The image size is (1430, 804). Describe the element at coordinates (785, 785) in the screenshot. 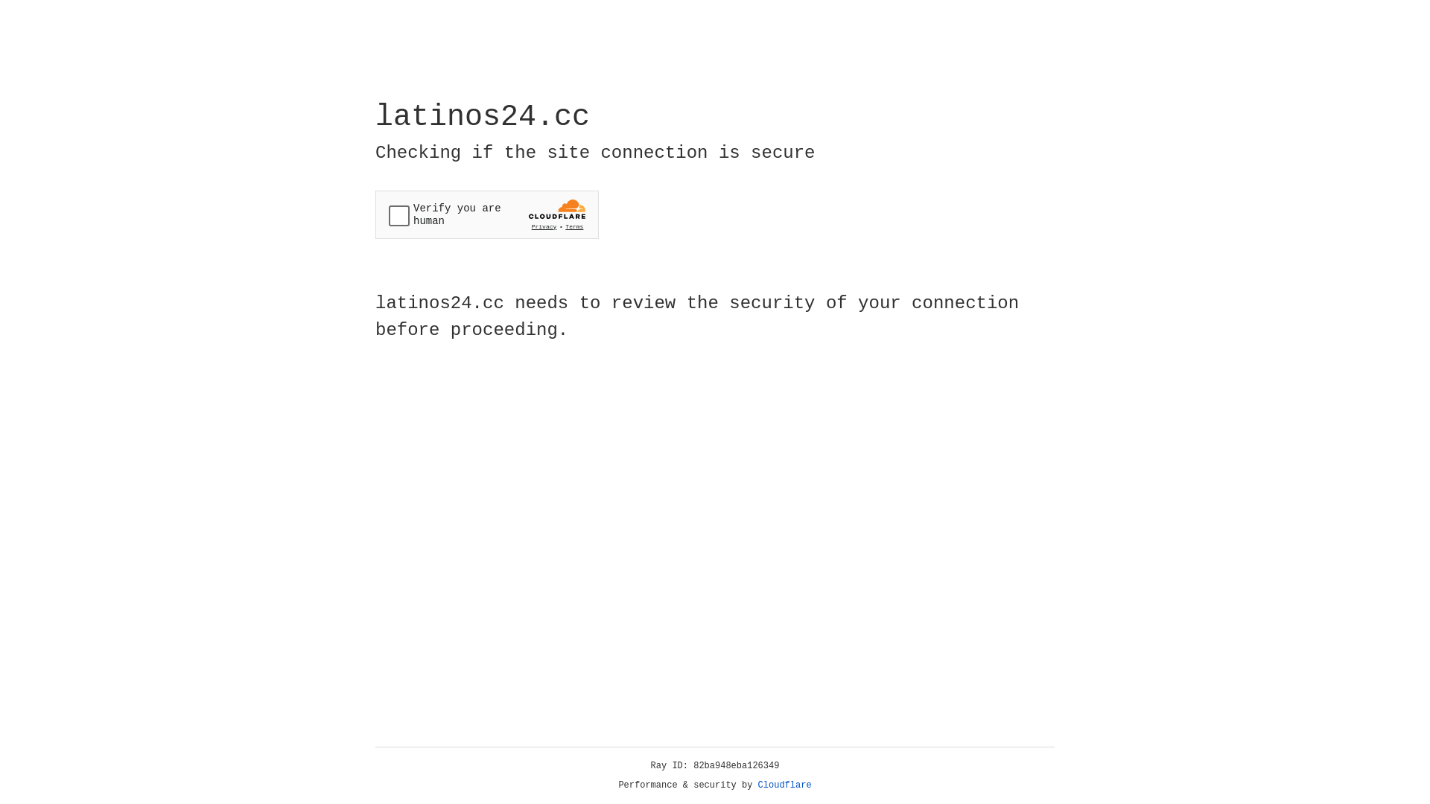

I see `Cloudflare` at that location.